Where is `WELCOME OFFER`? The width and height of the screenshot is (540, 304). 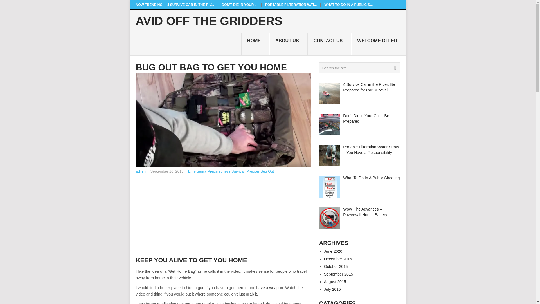 WELCOME OFFER is located at coordinates (378, 44).